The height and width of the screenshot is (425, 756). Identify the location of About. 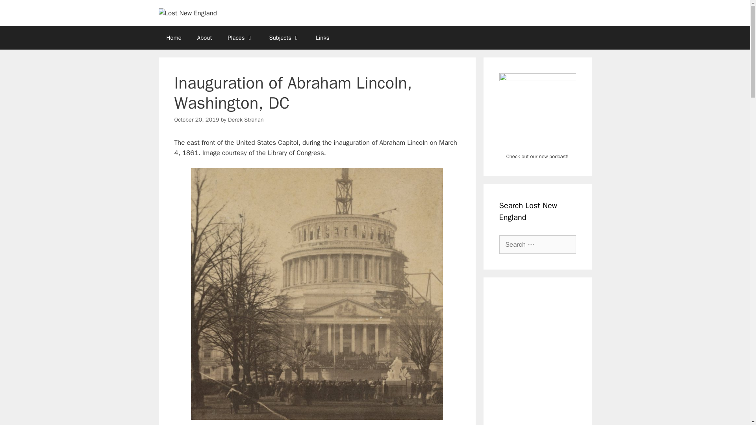
(205, 38).